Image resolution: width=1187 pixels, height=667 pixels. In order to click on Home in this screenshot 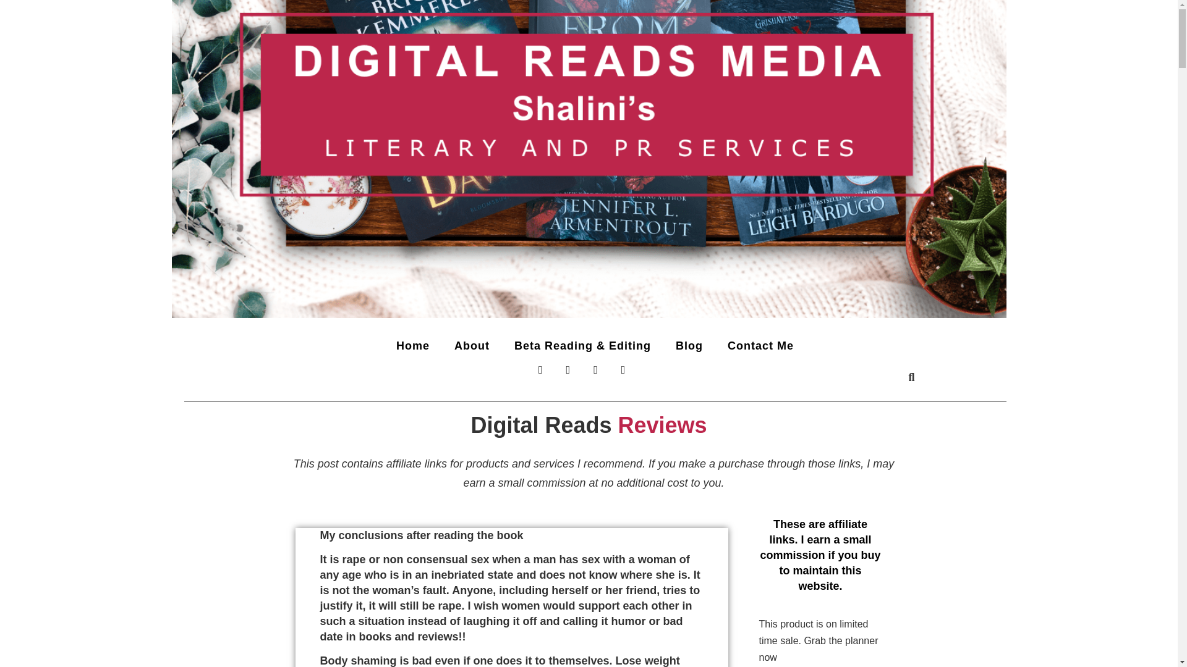, I will do `click(413, 346)`.